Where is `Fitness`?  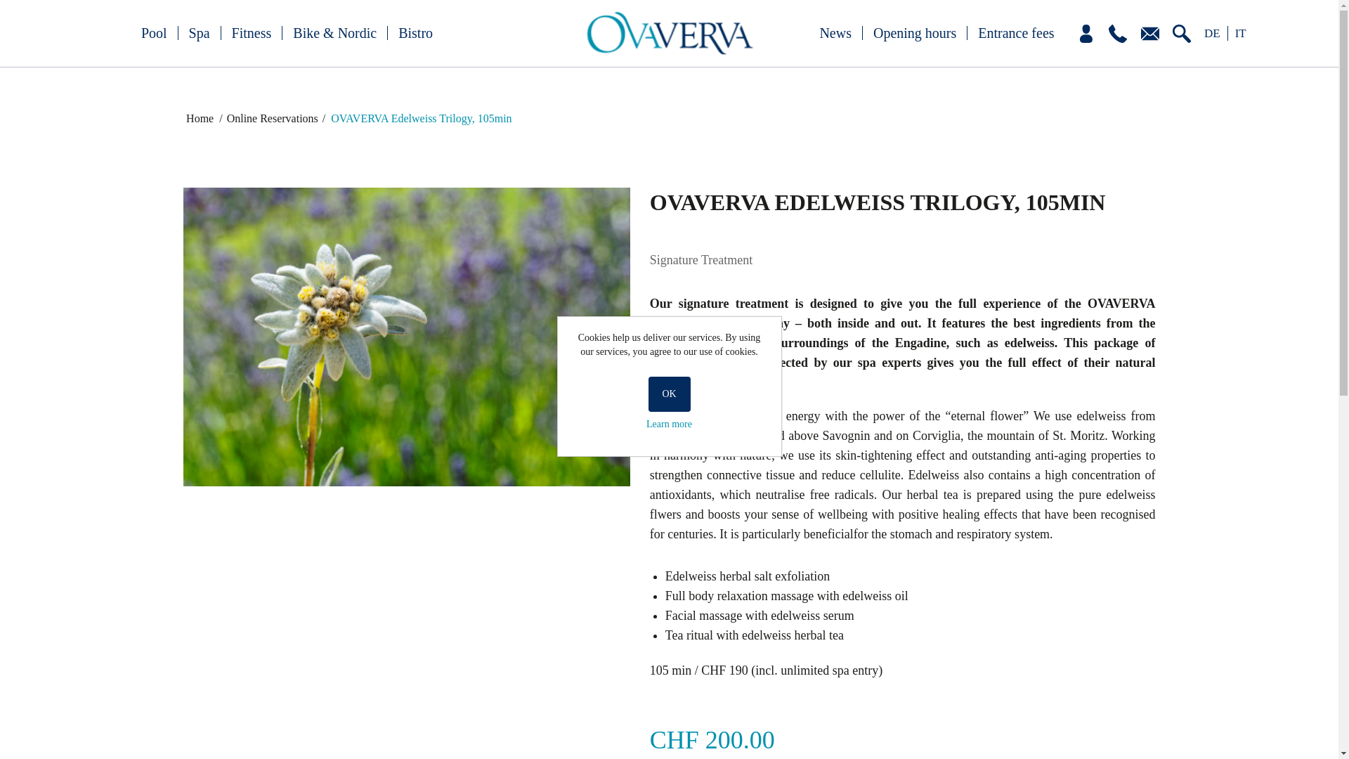 Fitness is located at coordinates (252, 32).